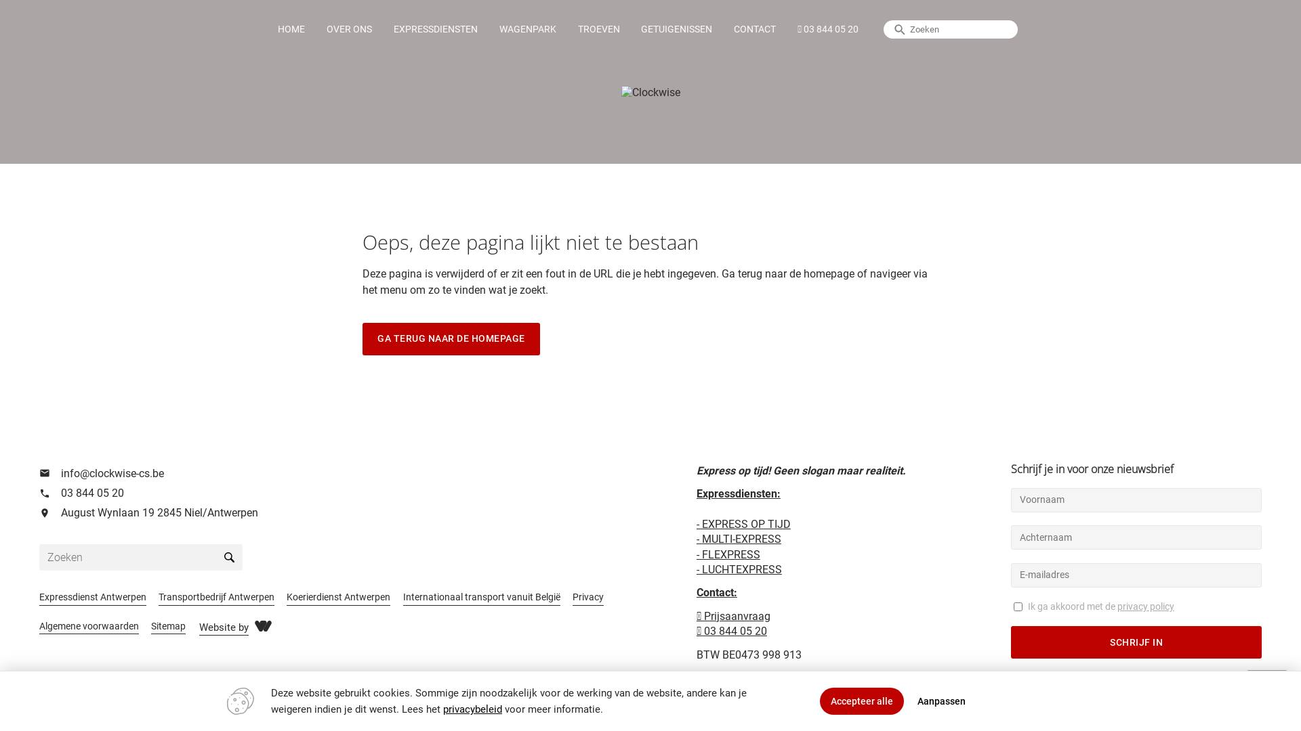 Image resolution: width=1301 pixels, height=731 pixels. What do you see at coordinates (588, 596) in the screenshot?
I see `Privacy` at bounding box center [588, 596].